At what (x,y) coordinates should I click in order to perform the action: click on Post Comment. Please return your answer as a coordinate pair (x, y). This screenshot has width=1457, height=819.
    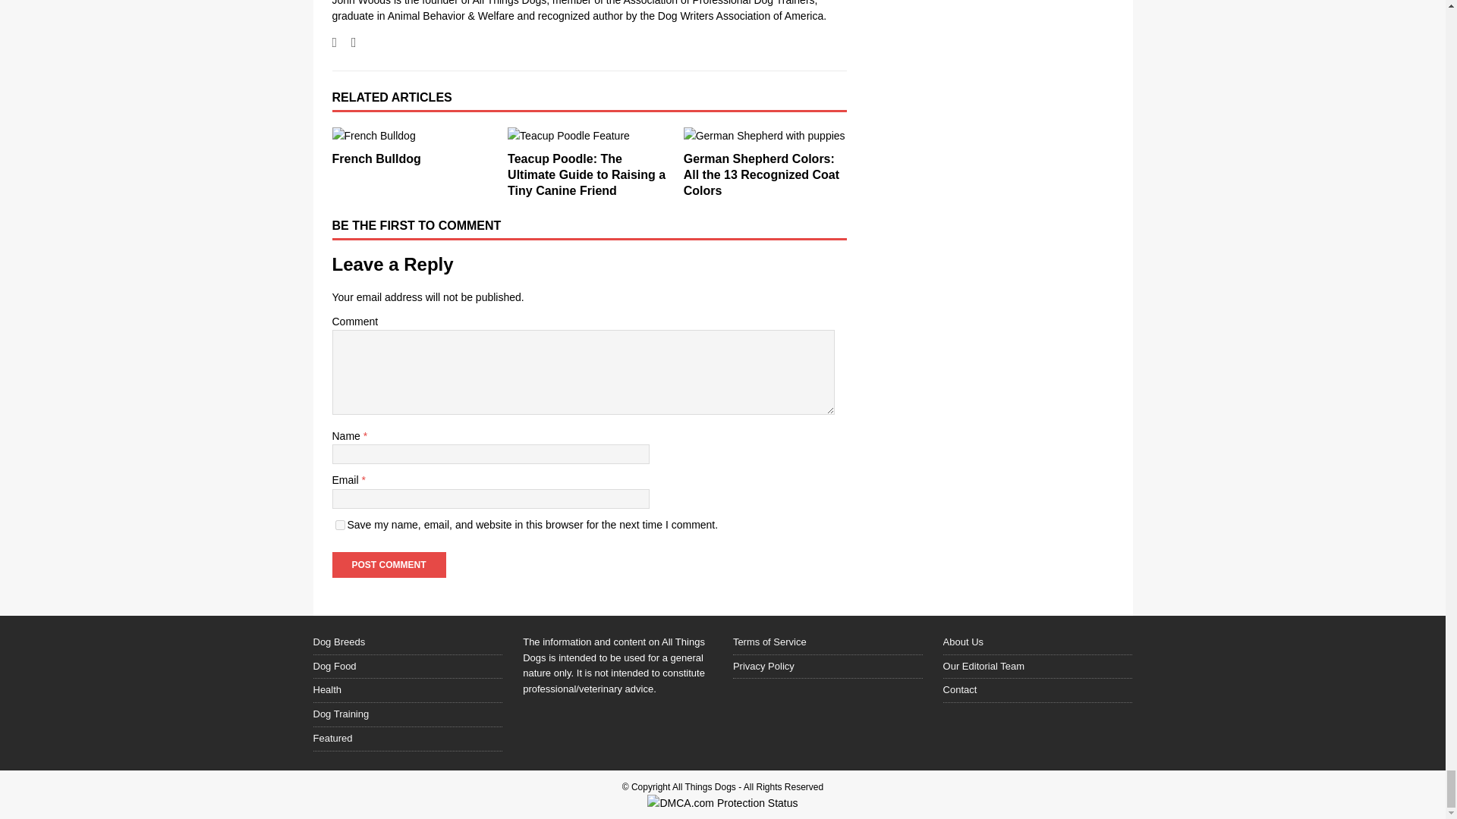
    Looking at the image, I should click on (389, 564).